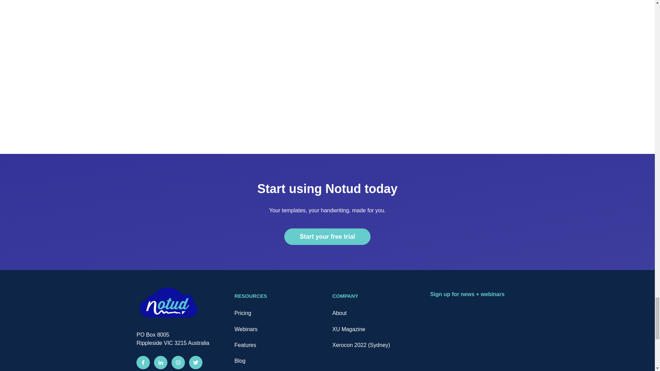 The image size is (660, 371). What do you see at coordinates (245, 345) in the screenshot?
I see `Features` at bounding box center [245, 345].